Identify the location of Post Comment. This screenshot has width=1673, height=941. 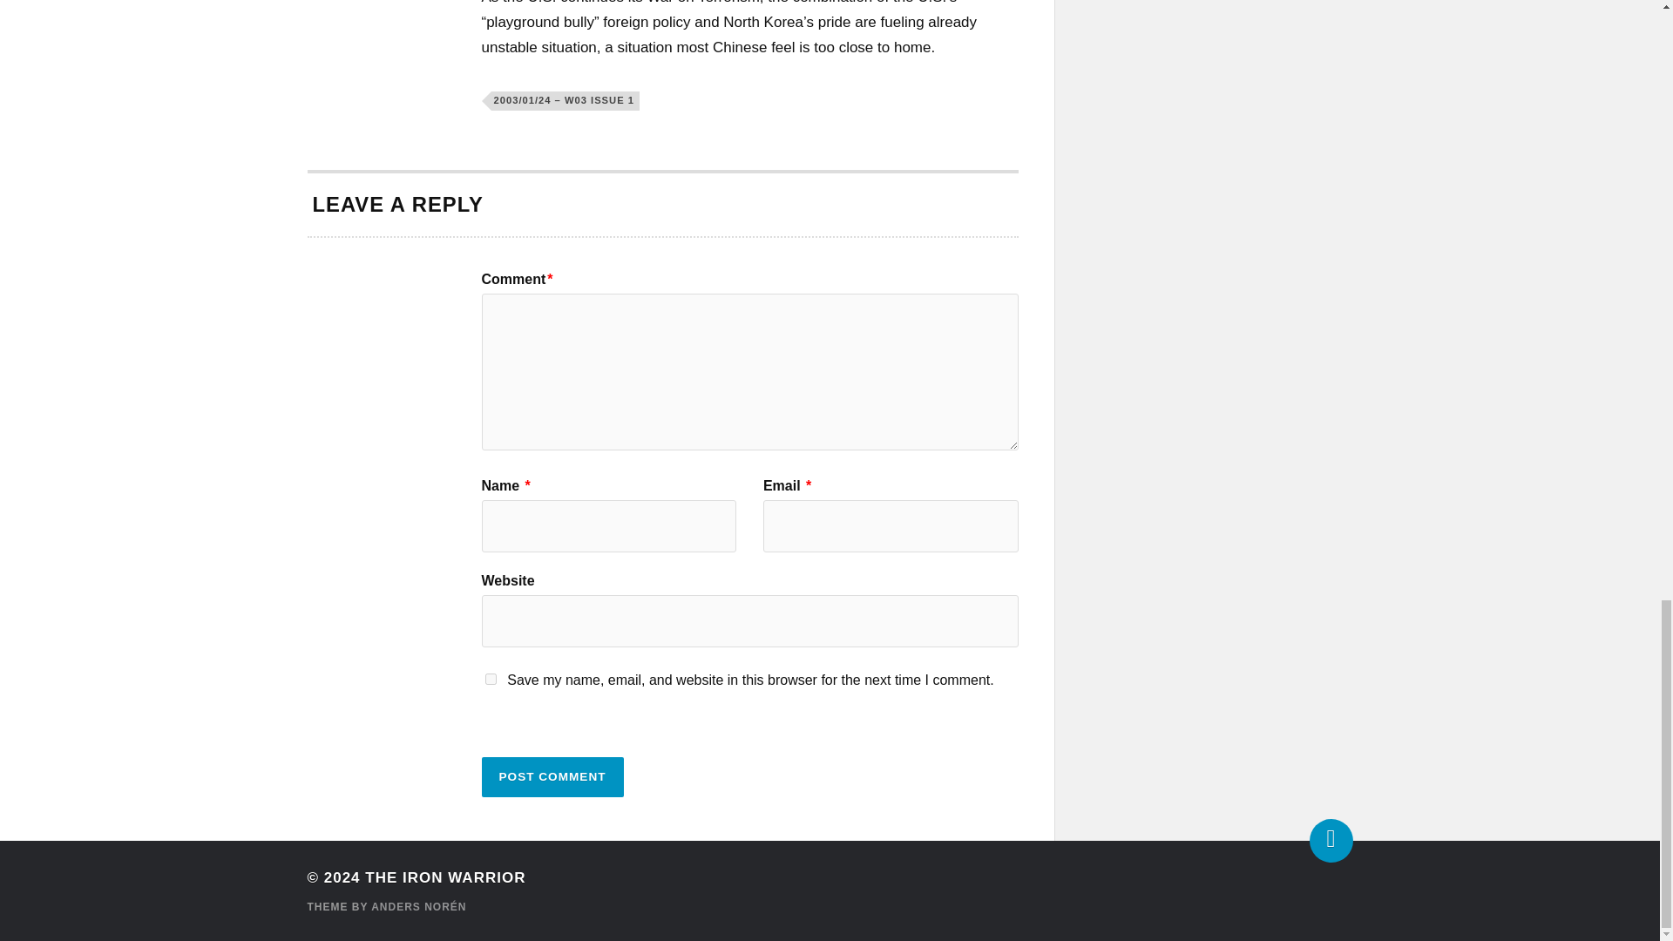
(552, 777).